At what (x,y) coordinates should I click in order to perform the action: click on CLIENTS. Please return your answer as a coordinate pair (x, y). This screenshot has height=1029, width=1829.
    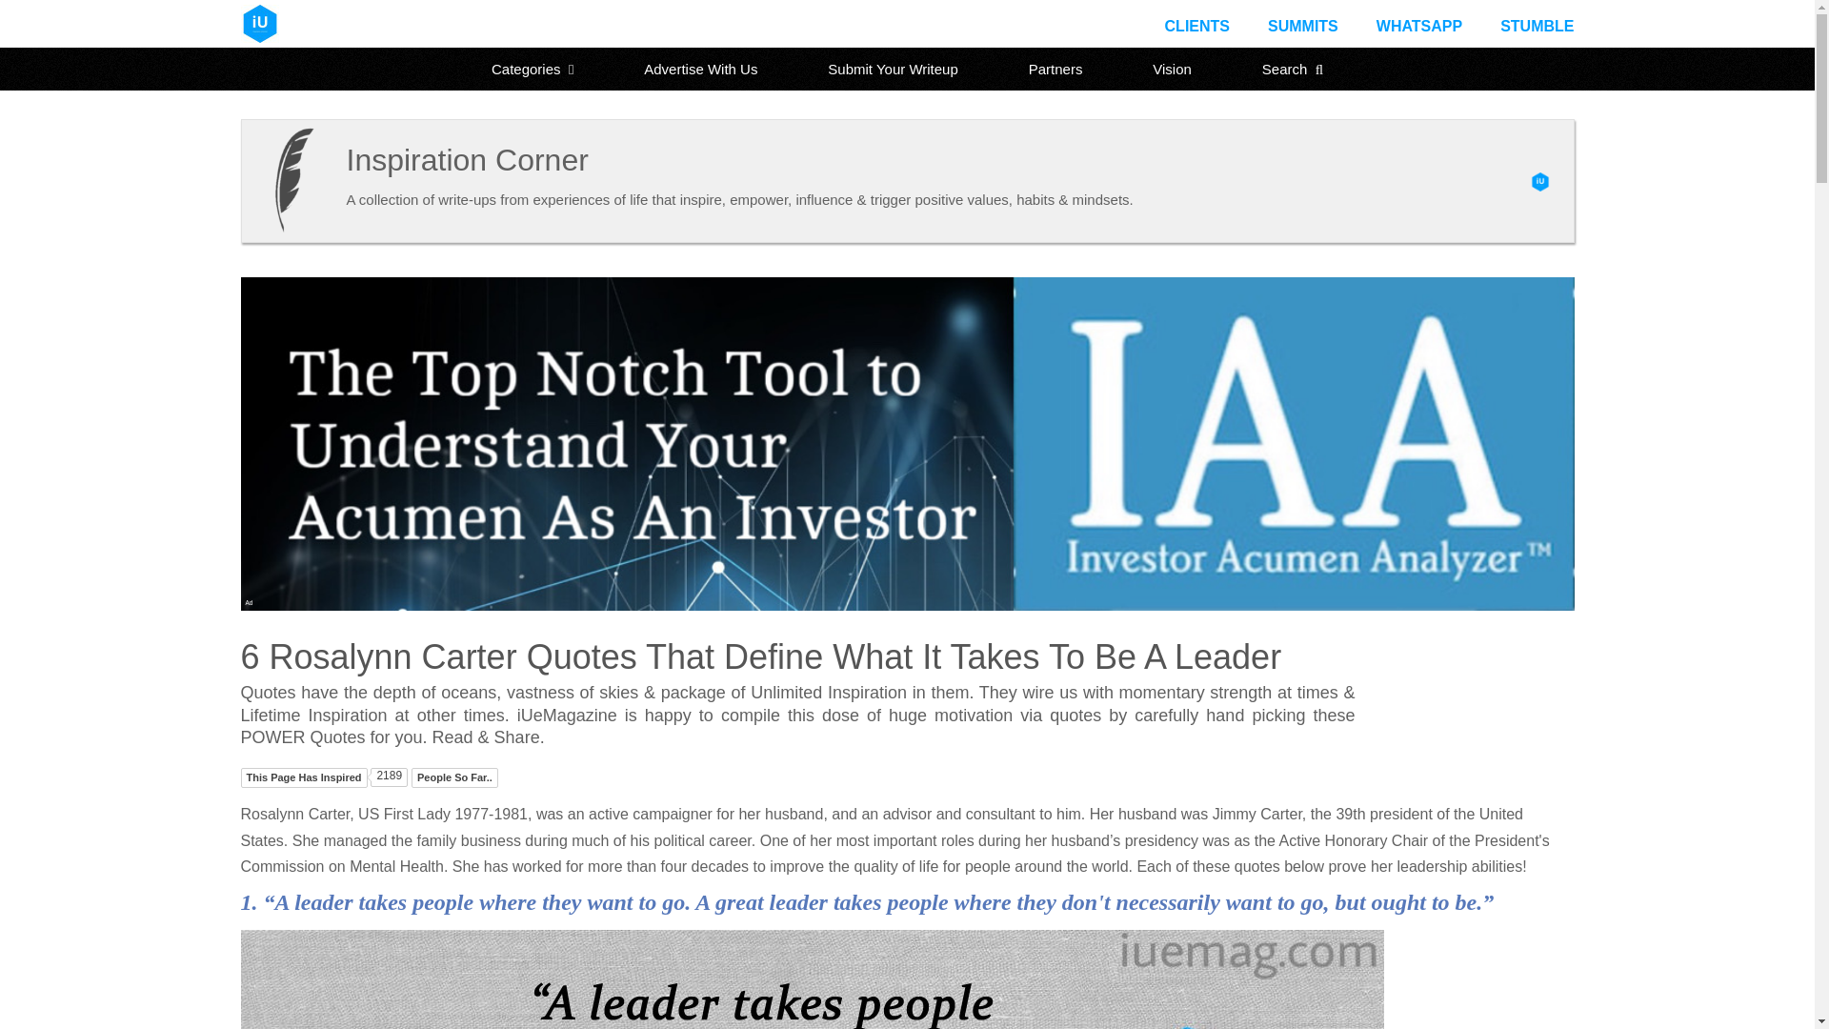
    Looking at the image, I should click on (1196, 26).